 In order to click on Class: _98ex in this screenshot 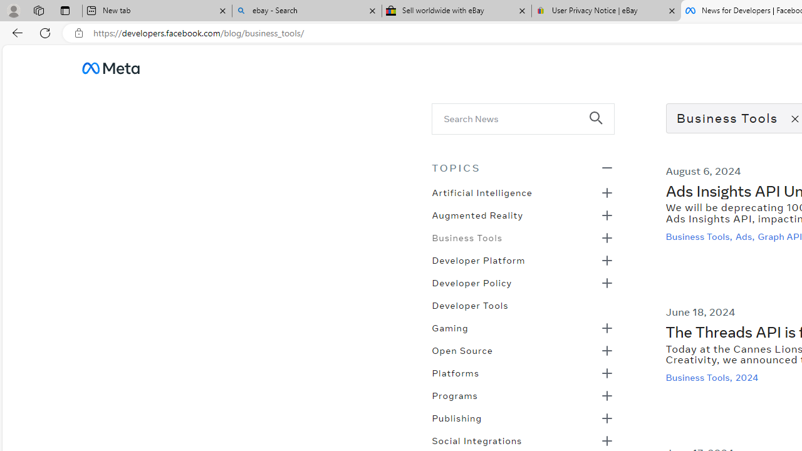, I will do `click(523, 309)`.